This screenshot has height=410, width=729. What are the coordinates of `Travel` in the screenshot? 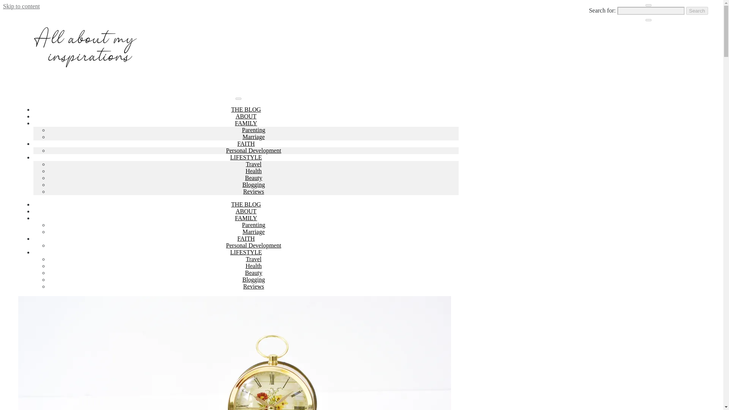 It's located at (253, 259).